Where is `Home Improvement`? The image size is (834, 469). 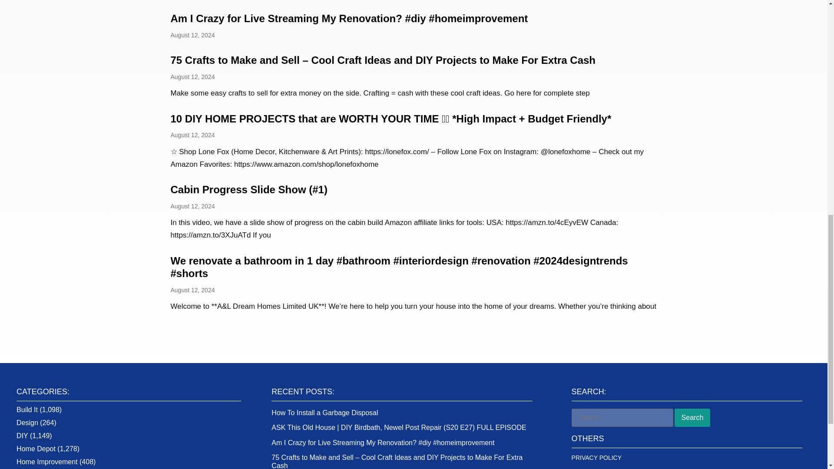 Home Improvement is located at coordinates (47, 462).